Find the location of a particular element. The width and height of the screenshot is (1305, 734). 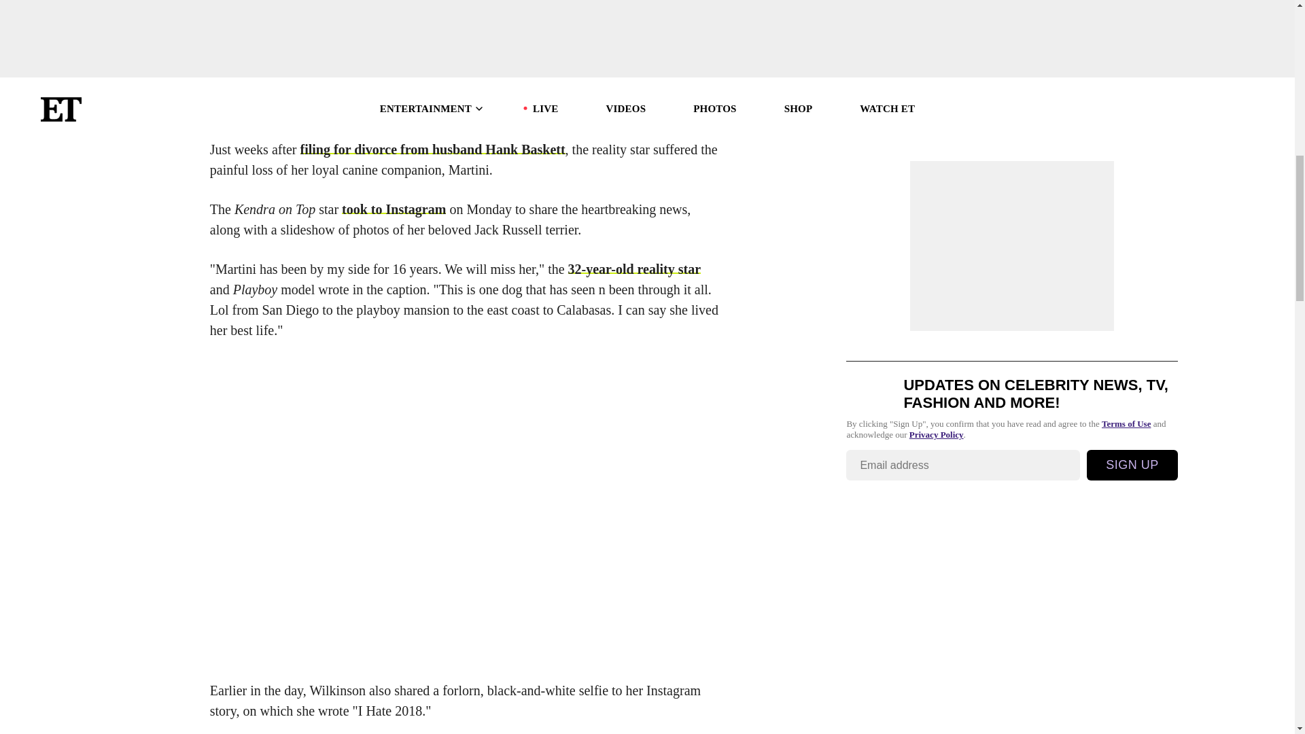

Kendra Wilkinson is located at coordinates (264, 110).